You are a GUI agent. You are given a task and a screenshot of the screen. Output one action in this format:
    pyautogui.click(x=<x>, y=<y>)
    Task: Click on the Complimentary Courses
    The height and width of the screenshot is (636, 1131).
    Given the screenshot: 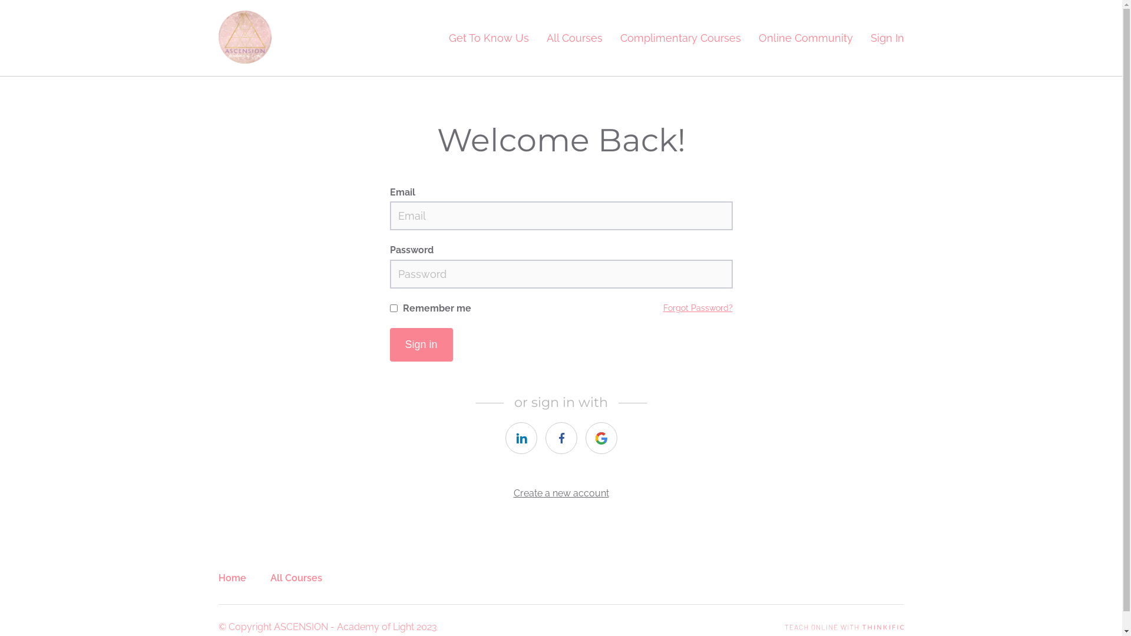 What is the action you would take?
    pyautogui.click(x=680, y=38)
    